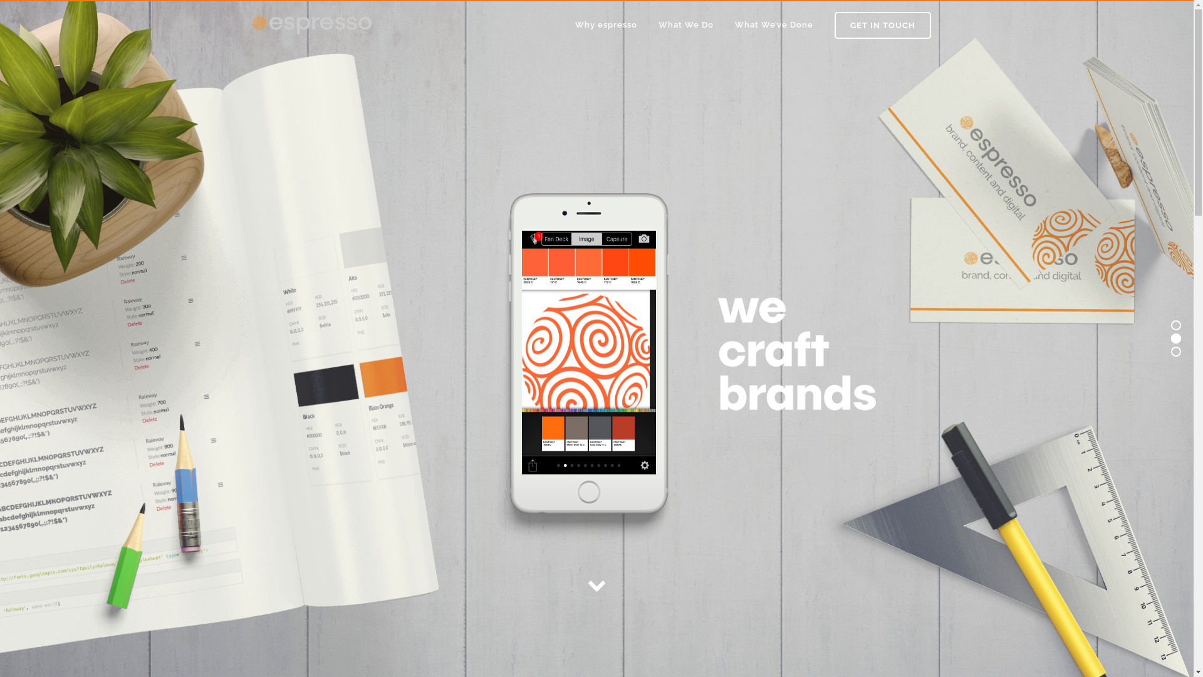 Image resolution: width=1203 pixels, height=677 pixels. What do you see at coordinates (302, 562) in the screenshot?
I see `+61 3 9531 9595` at bounding box center [302, 562].